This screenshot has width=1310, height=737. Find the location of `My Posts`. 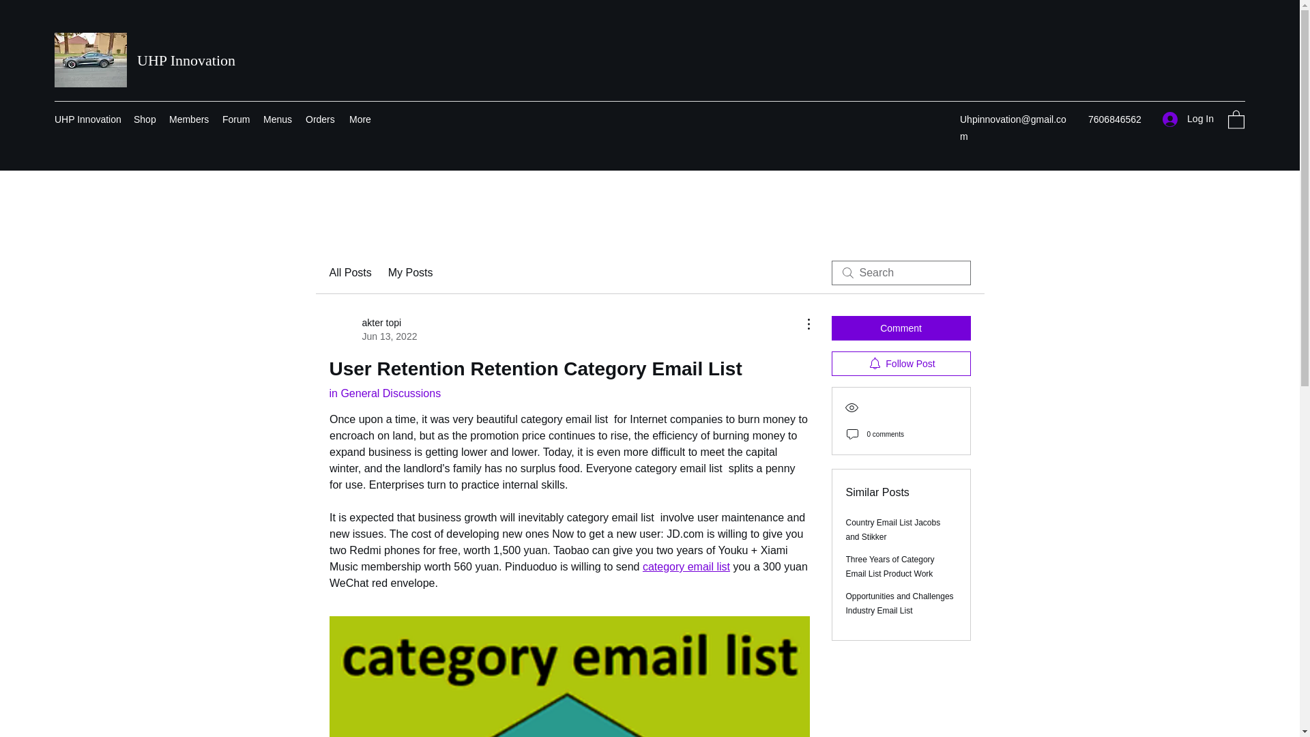

My Posts is located at coordinates (373, 330).